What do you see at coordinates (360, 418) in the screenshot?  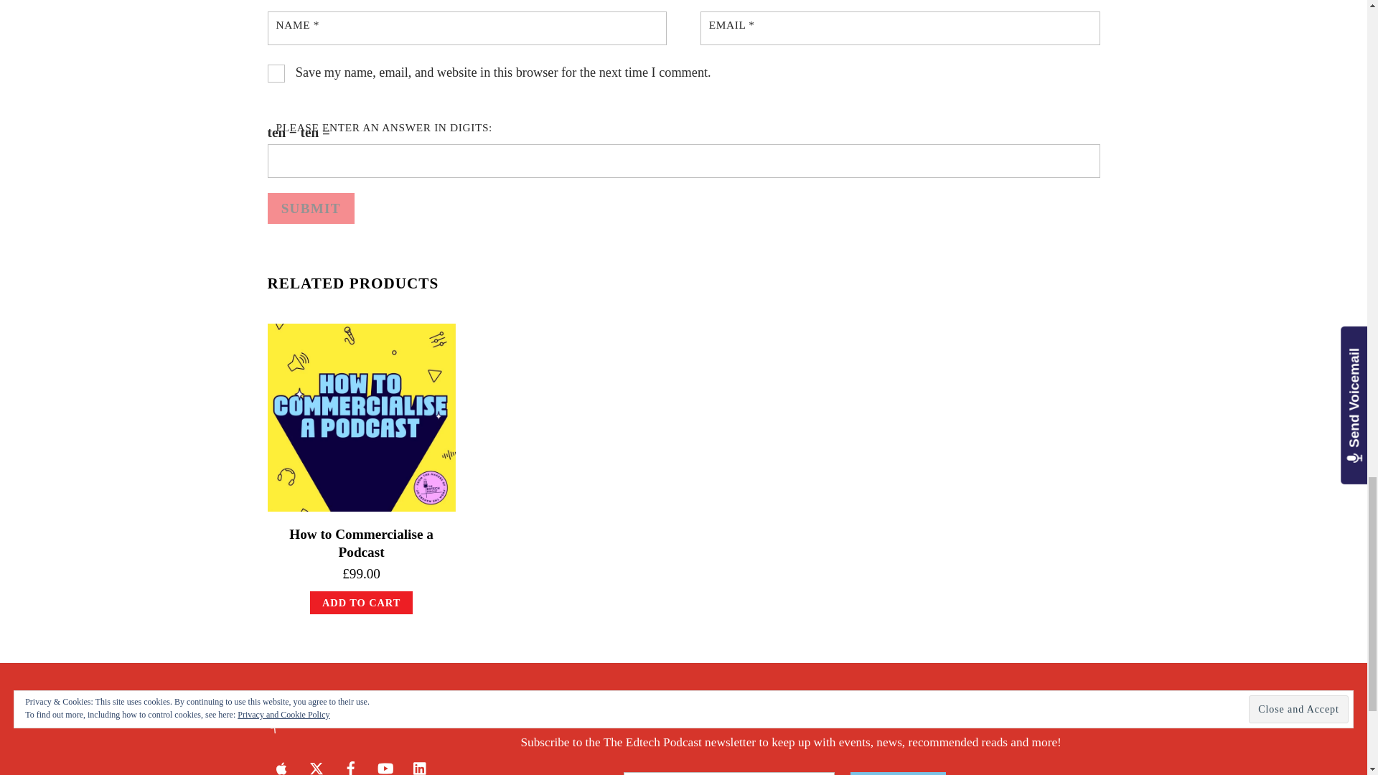 I see `How To Commercialise A Podcast` at bounding box center [360, 418].